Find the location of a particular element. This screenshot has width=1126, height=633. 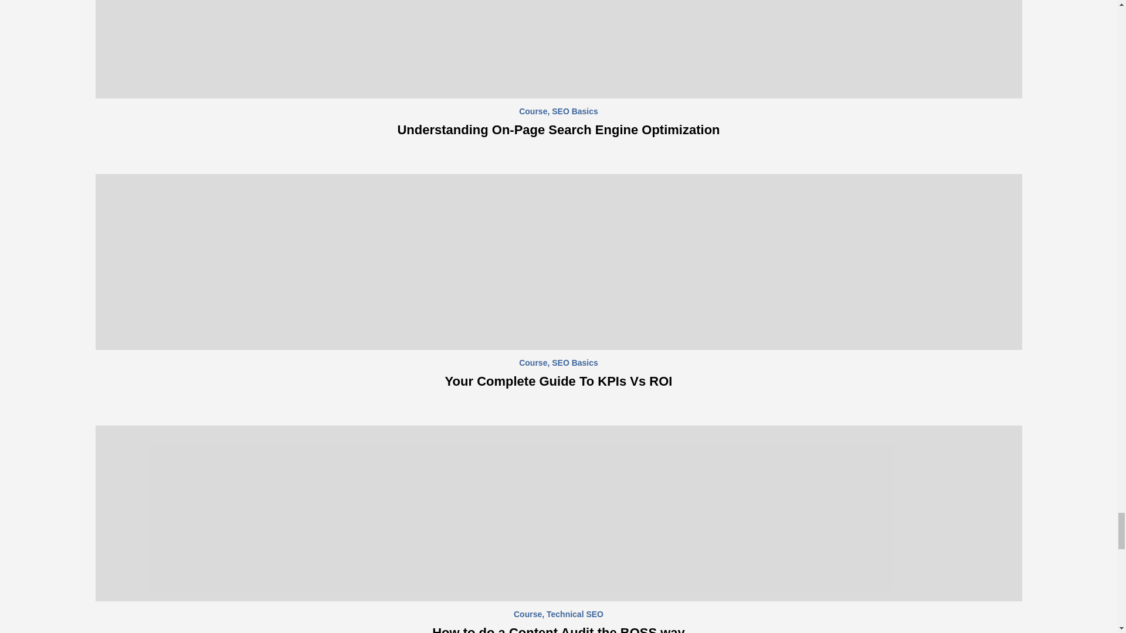

How to do a Content Audit the BOSS way is located at coordinates (558, 629).